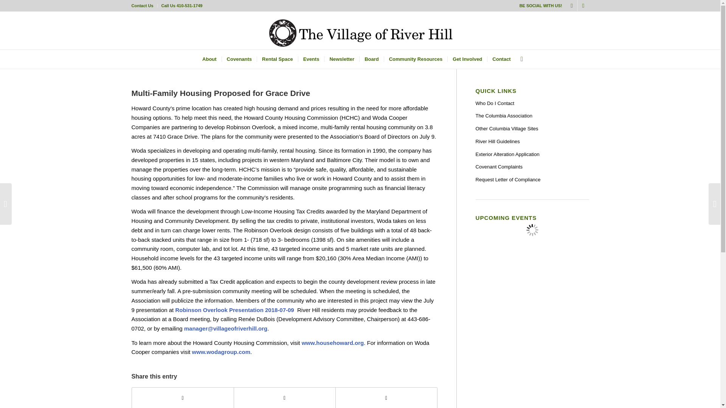  I want to click on Events, so click(311, 59).